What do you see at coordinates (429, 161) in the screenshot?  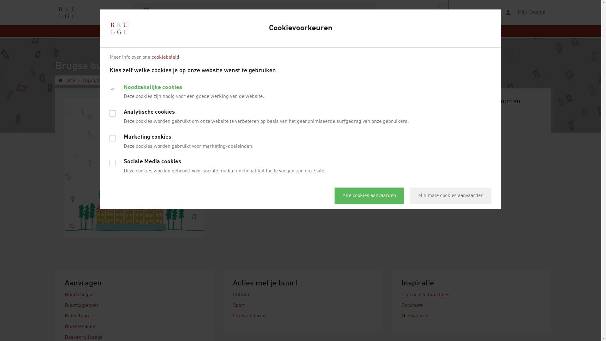 I see `Bekijk de brochure` at bounding box center [429, 161].